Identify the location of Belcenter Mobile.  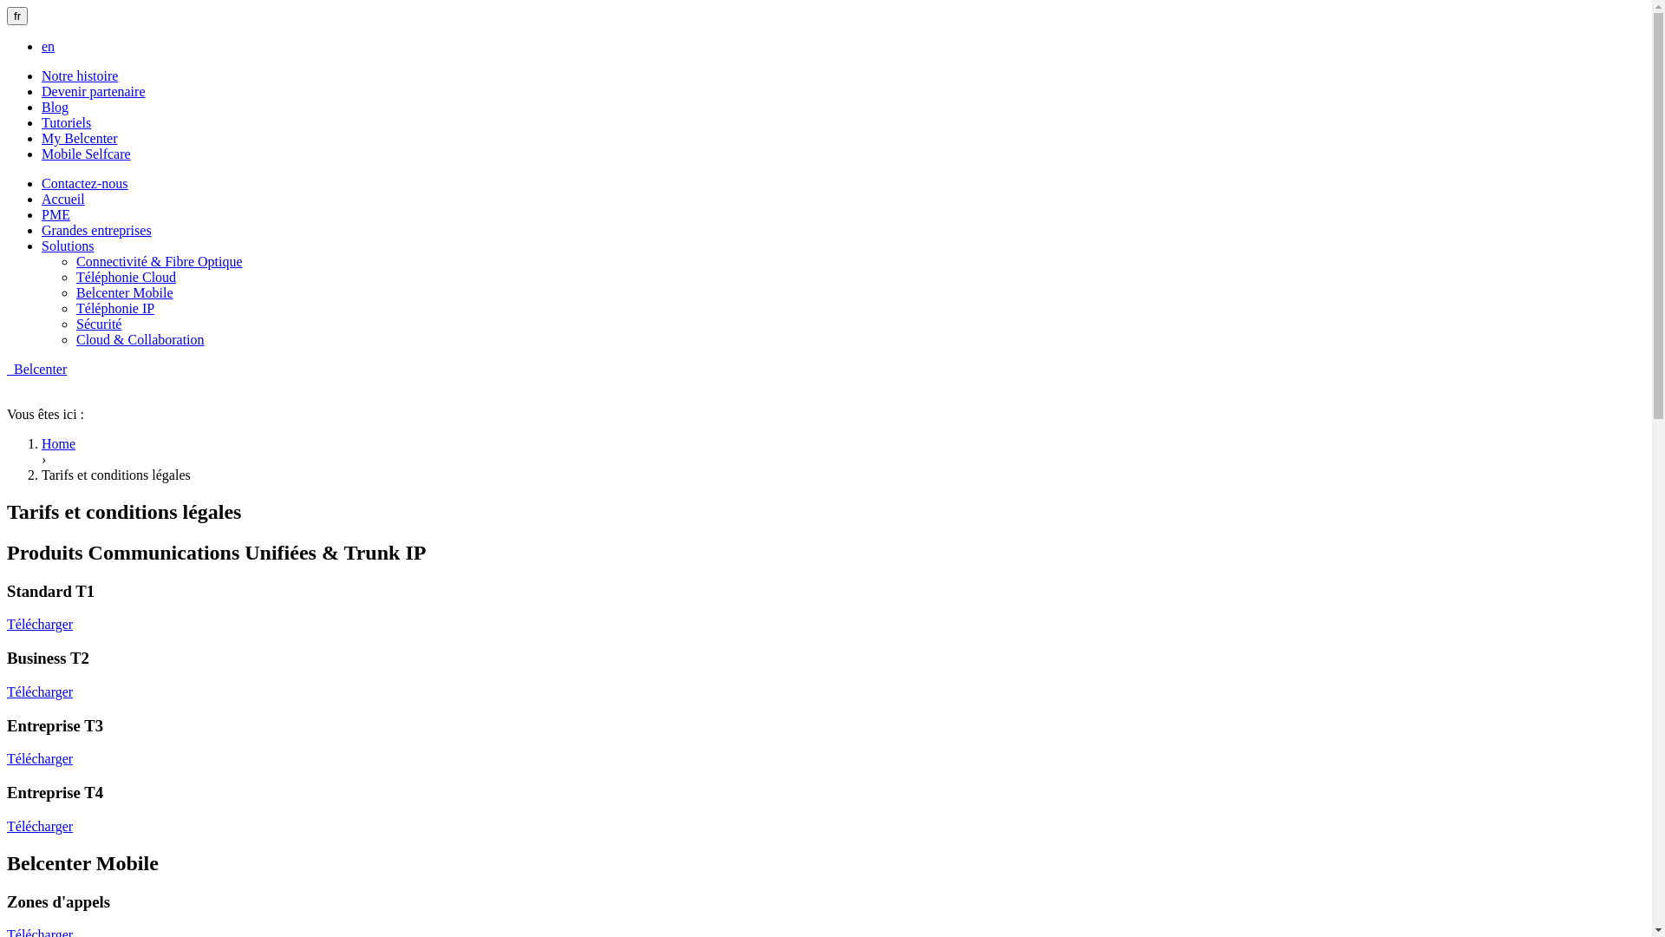
(125, 293).